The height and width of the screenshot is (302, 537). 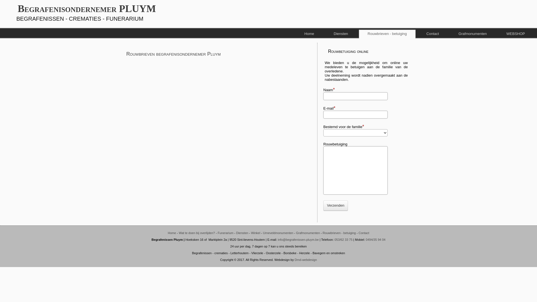 I want to click on Begrafenisondernemer PLUYM, so click(x=87, y=9).